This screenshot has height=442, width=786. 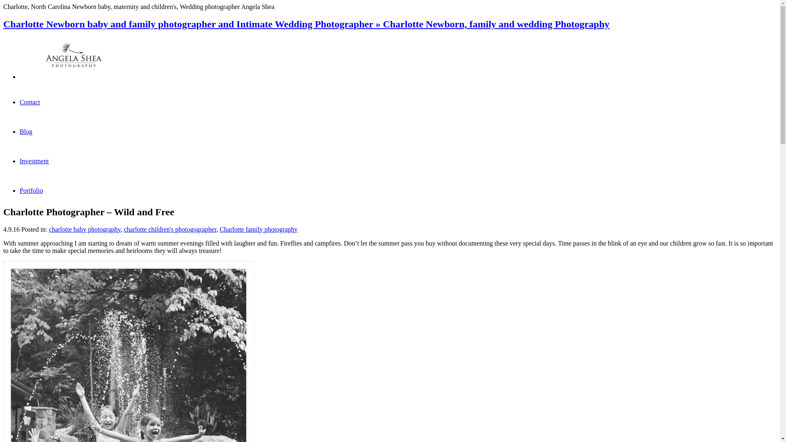 I want to click on Investment, so click(x=34, y=160).